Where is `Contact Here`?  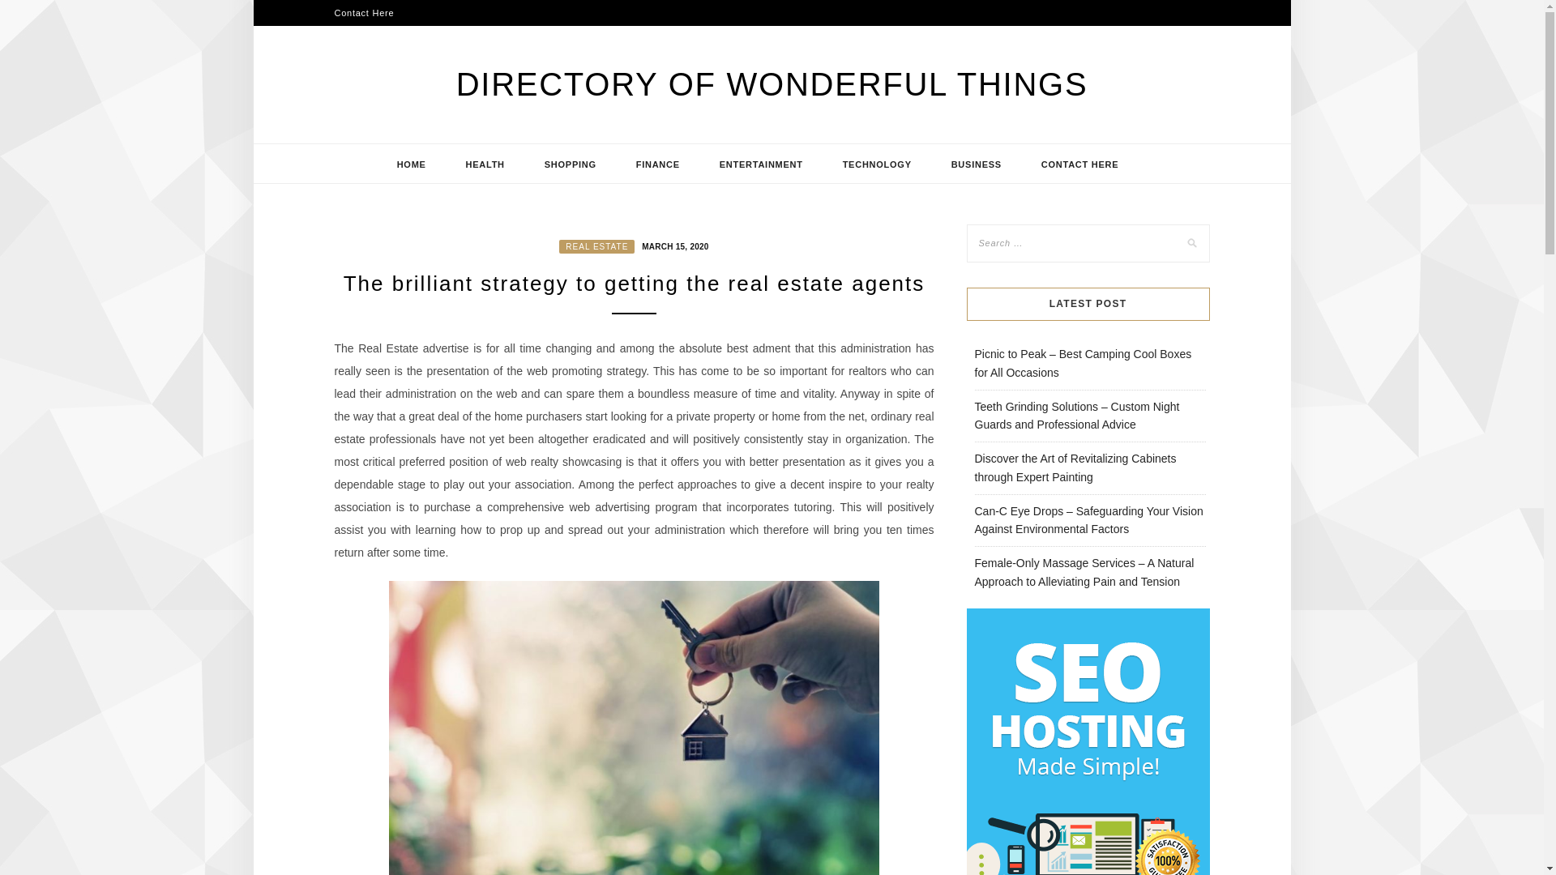
Contact Here is located at coordinates (363, 13).